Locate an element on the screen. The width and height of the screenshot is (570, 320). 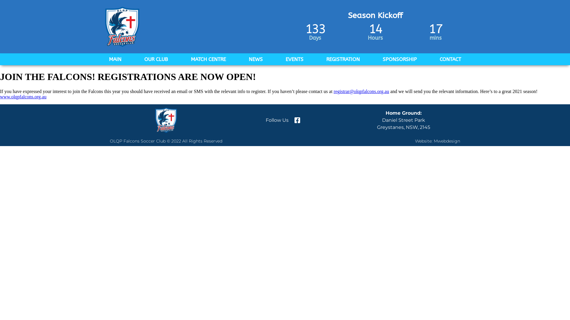
SPONSORSHIP is located at coordinates (400, 59).